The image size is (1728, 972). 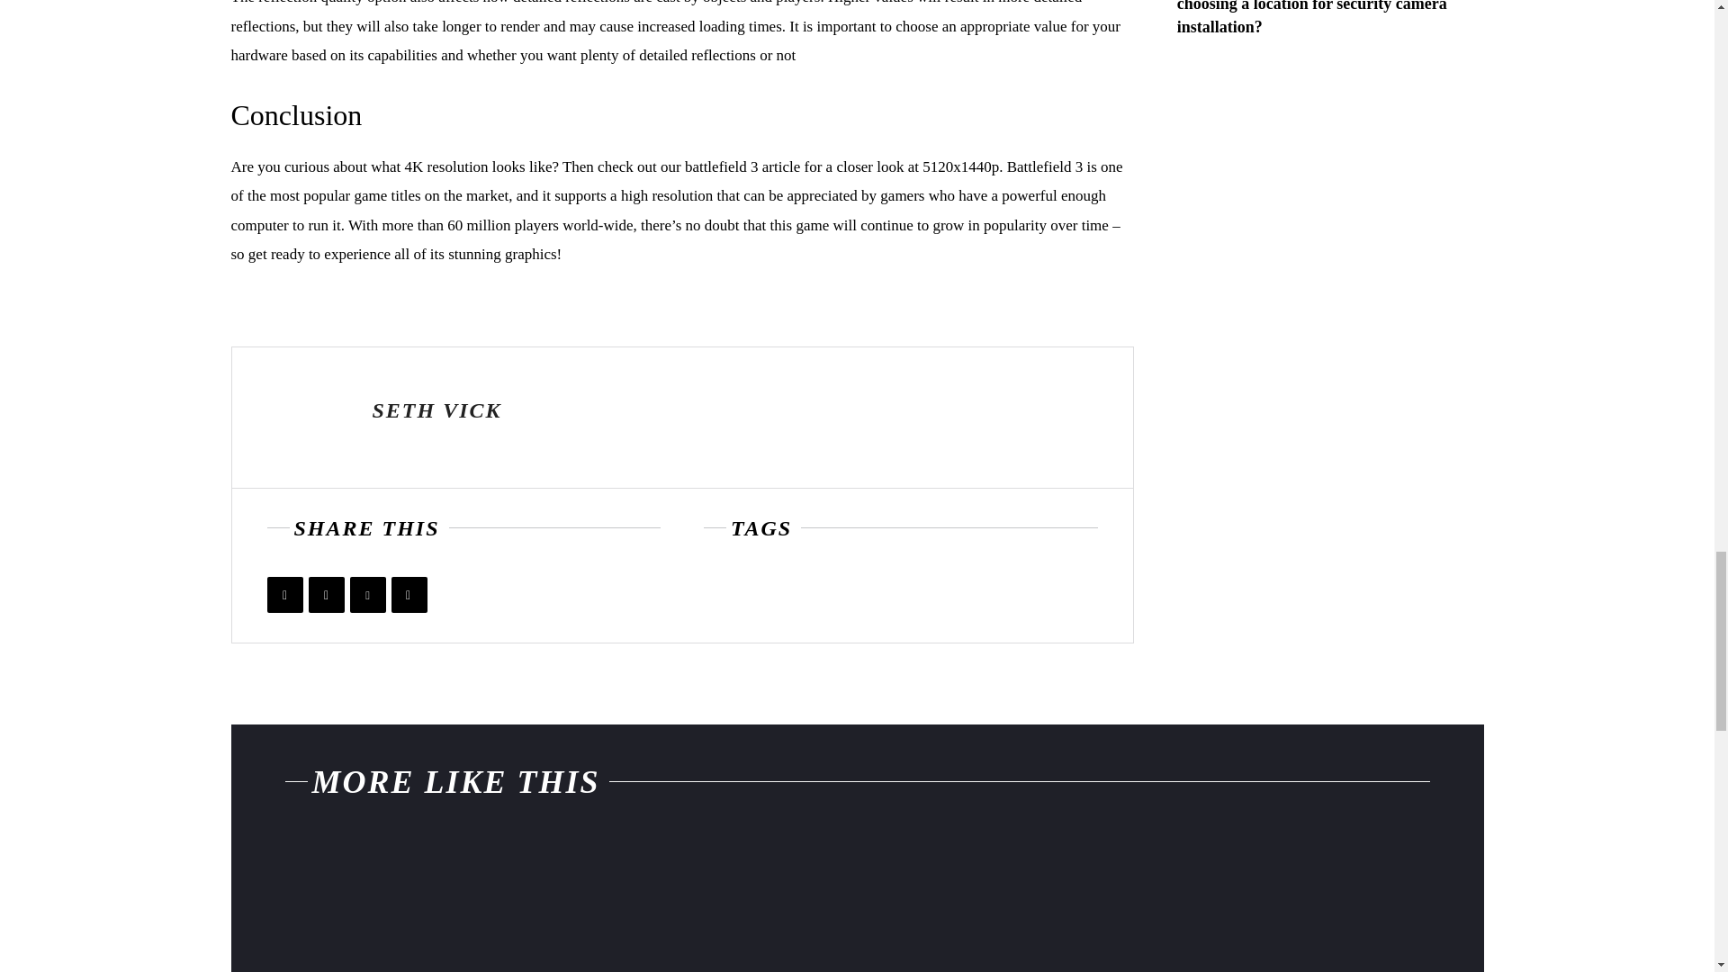 I want to click on Mix, so click(x=409, y=595).